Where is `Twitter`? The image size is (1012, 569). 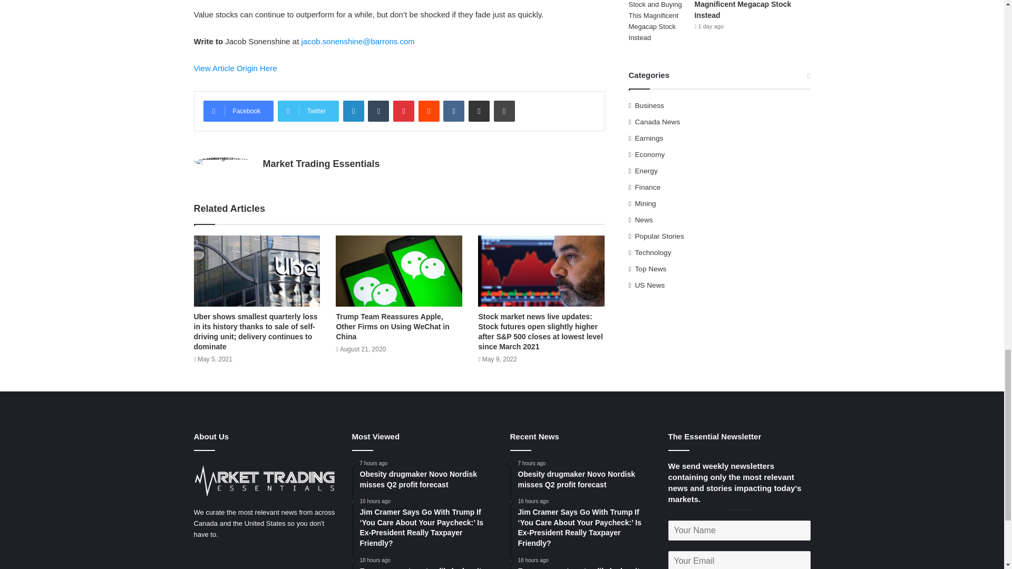
Twitter is located at coordinates (308, 111).